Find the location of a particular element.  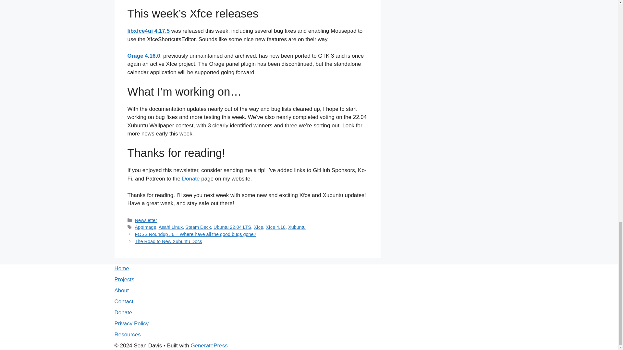

Asahi Linux is located at coordinates (171, 227).